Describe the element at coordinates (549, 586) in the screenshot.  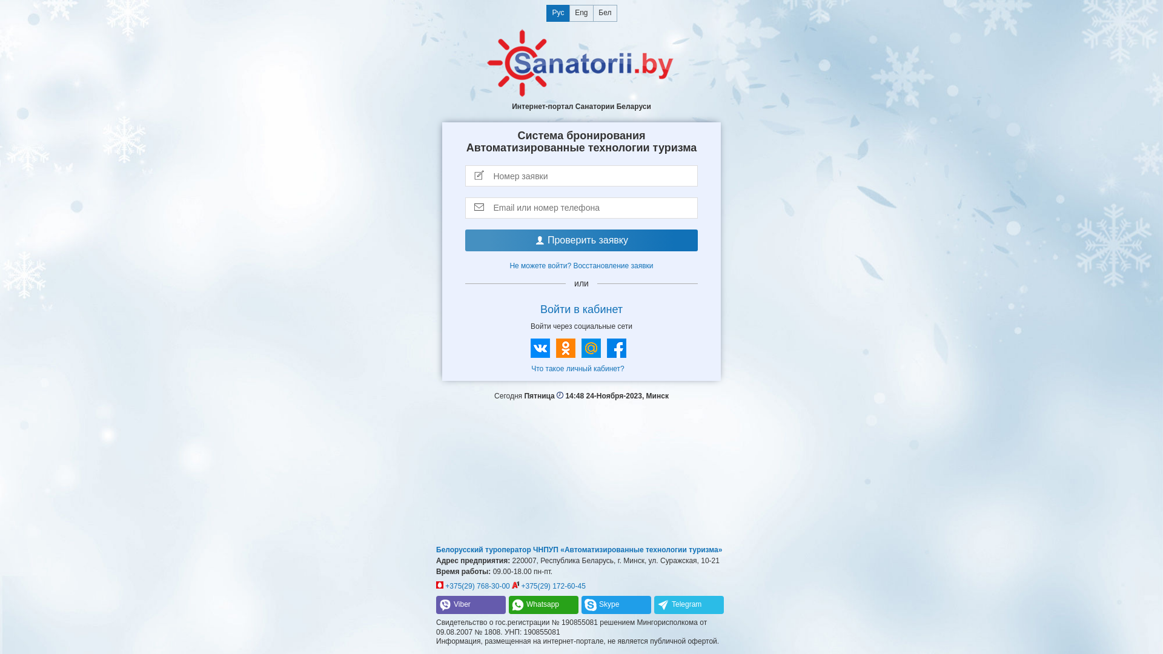
I see `+375(29) 172-60-45` at that location.